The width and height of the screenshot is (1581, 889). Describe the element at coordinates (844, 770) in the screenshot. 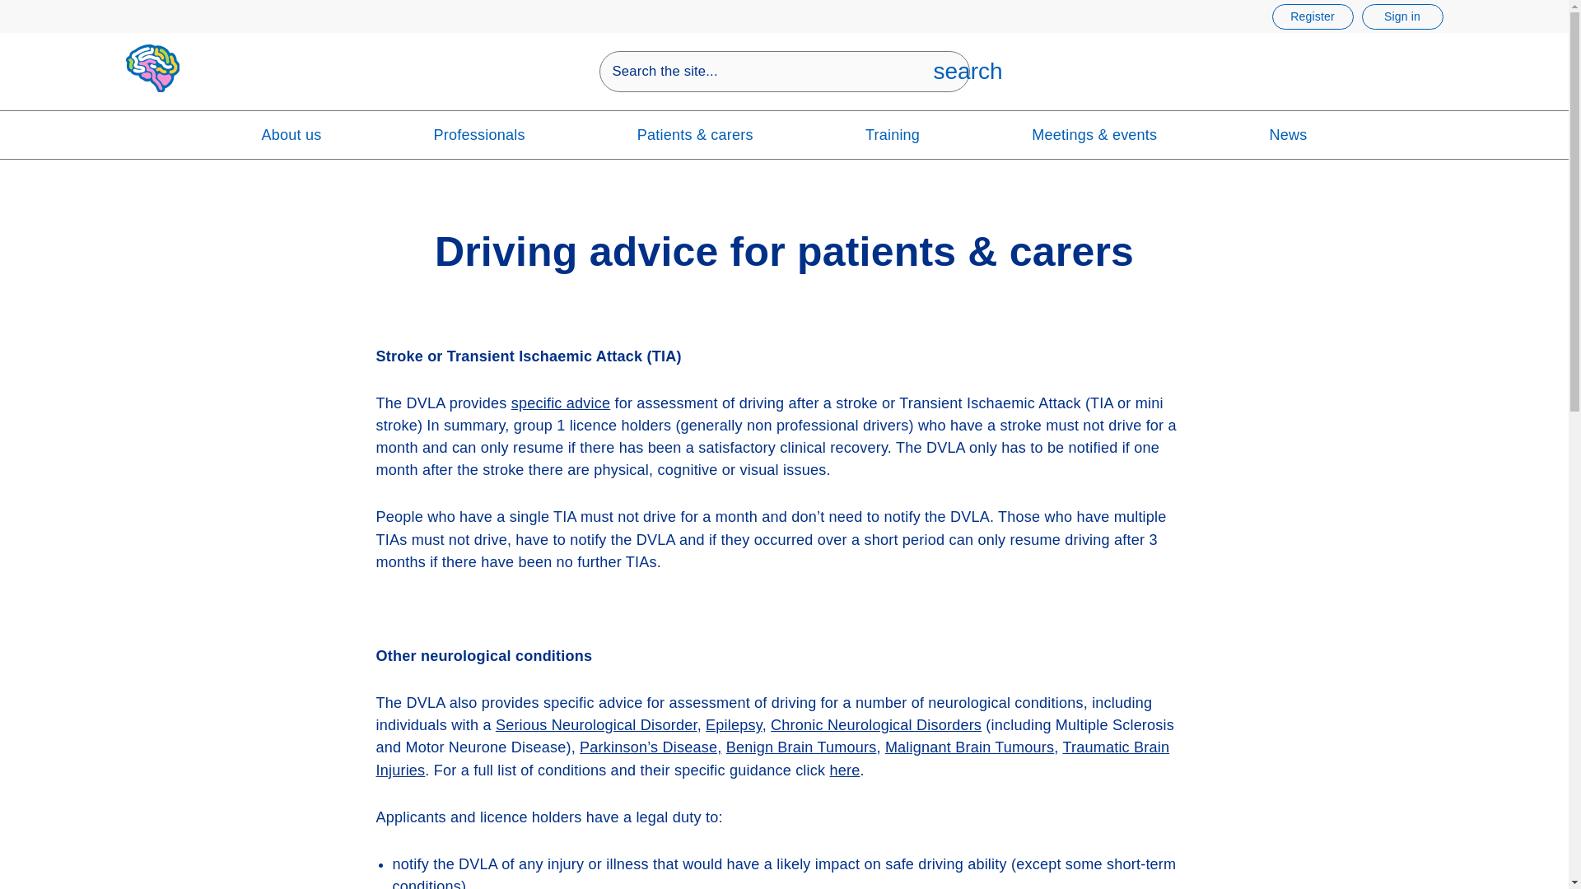

I see `here` at that location.